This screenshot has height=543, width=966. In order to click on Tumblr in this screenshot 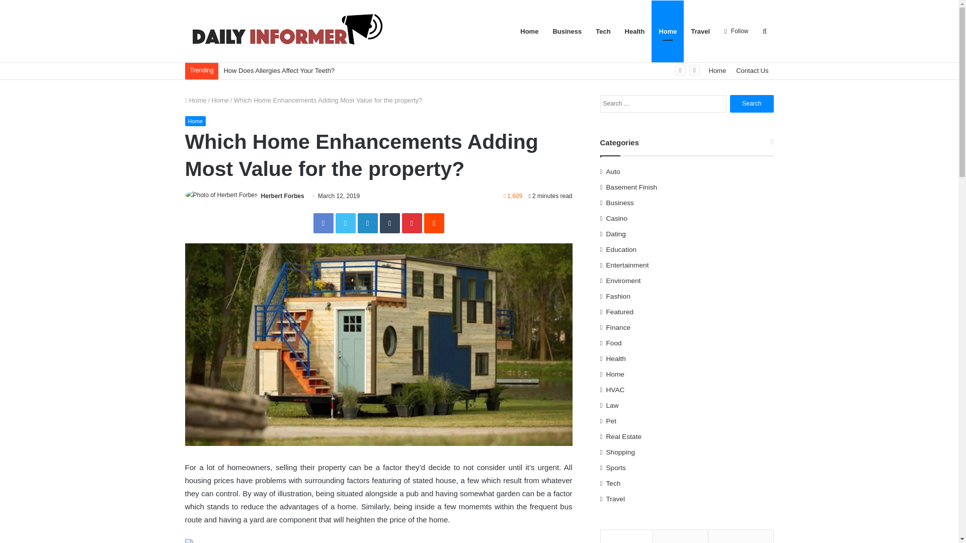, I will do `click(389, 223)`.